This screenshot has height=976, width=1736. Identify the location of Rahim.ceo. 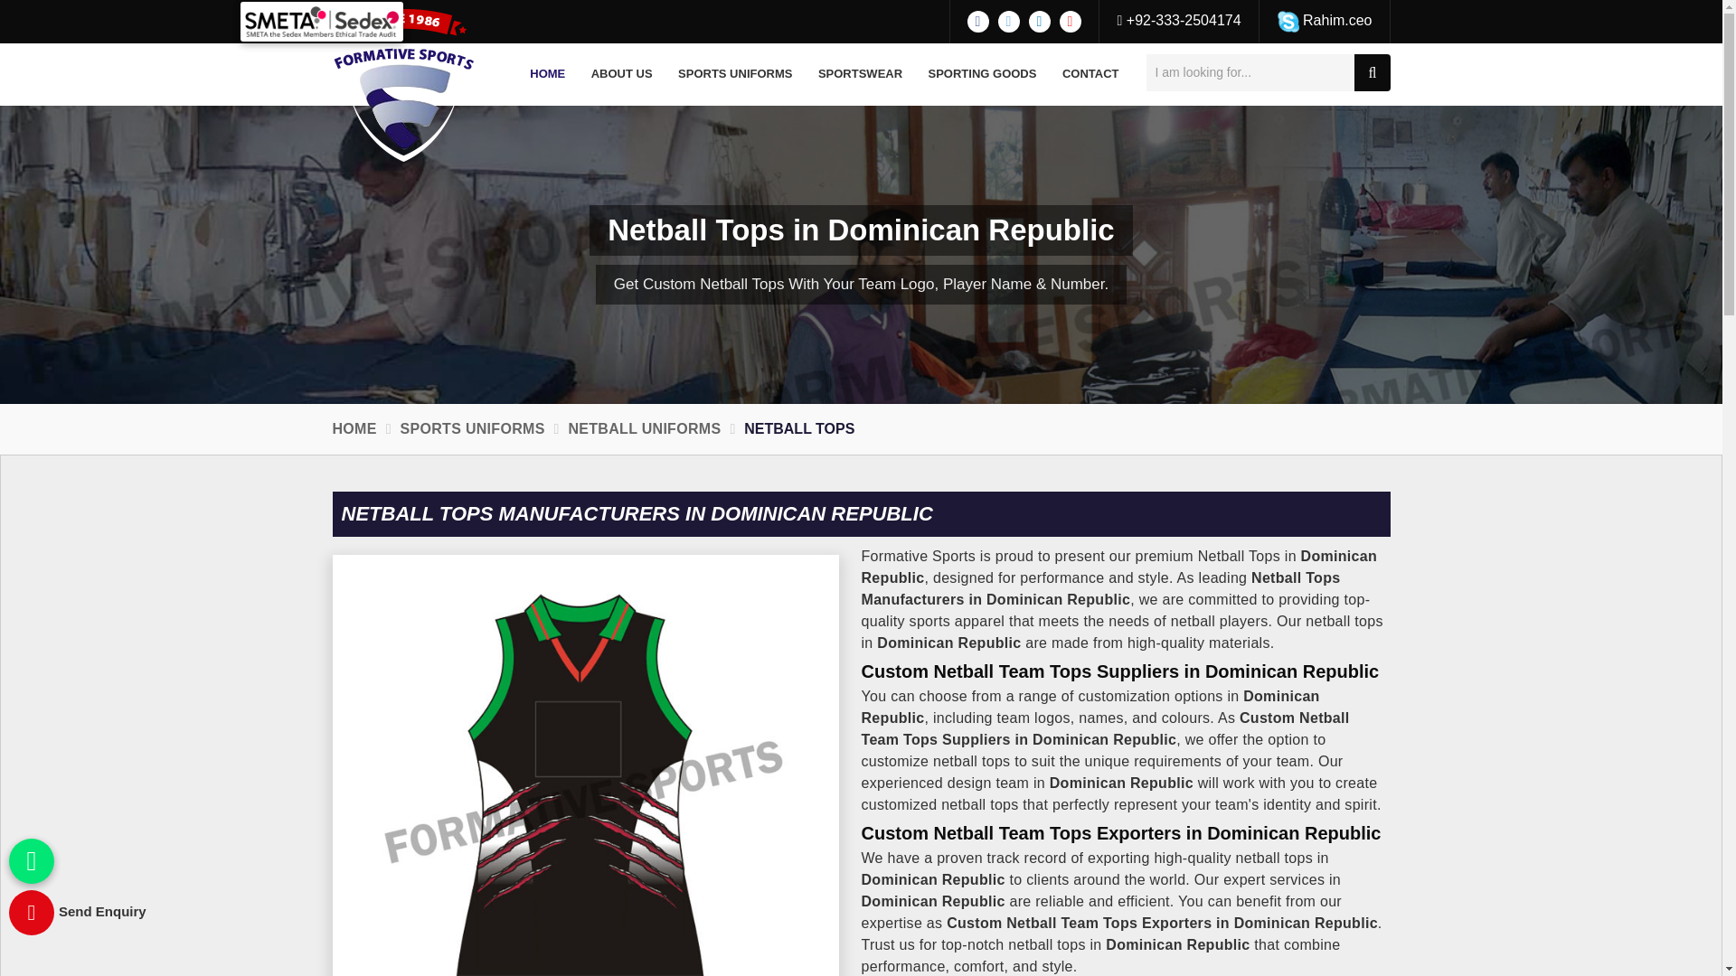
(1326, 21).